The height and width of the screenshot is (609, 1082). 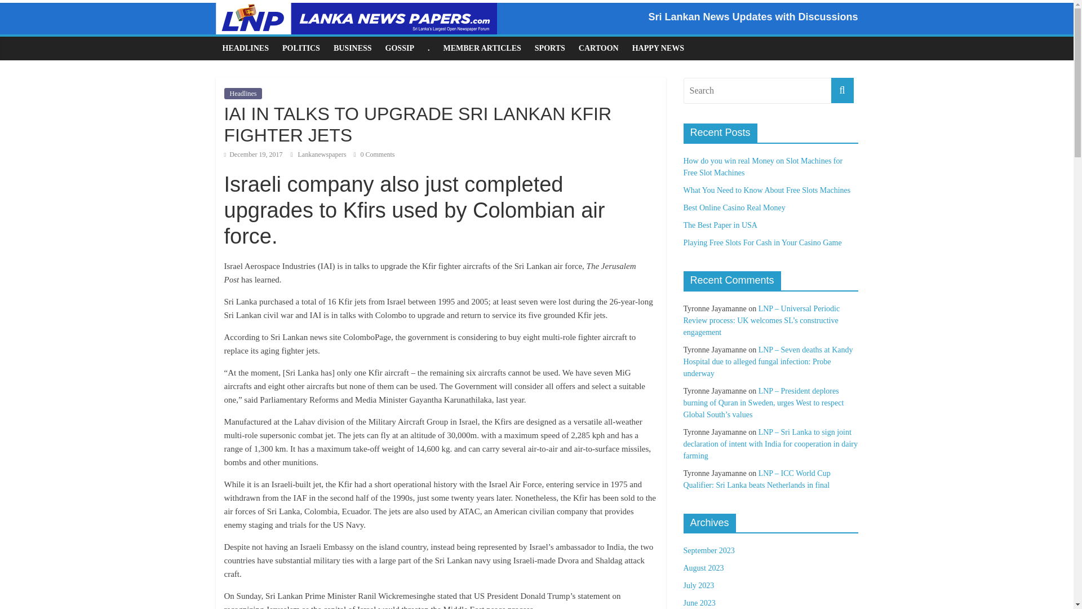 What do you see at coordinates (301, 48) in the screenshot?
I see `POLITICS` at bounding box center [301, 48].